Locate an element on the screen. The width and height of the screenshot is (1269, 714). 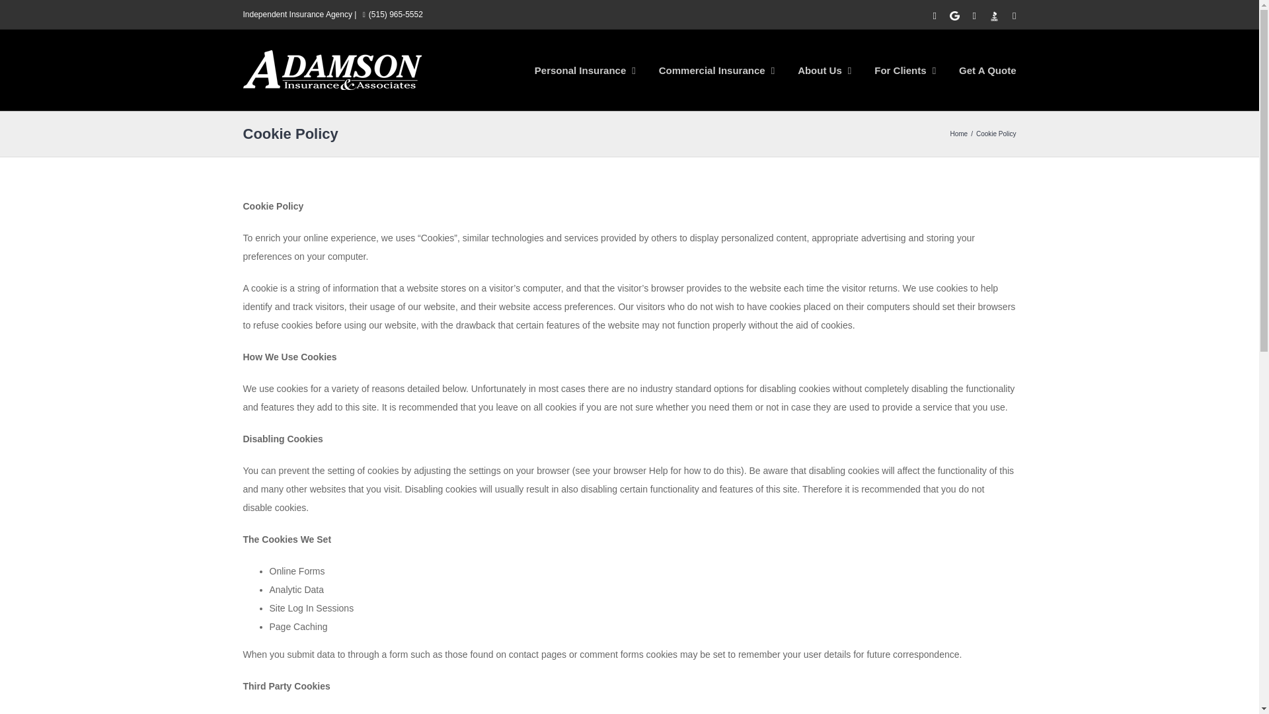
Personal Insurance is located at coordinates (584, 70).